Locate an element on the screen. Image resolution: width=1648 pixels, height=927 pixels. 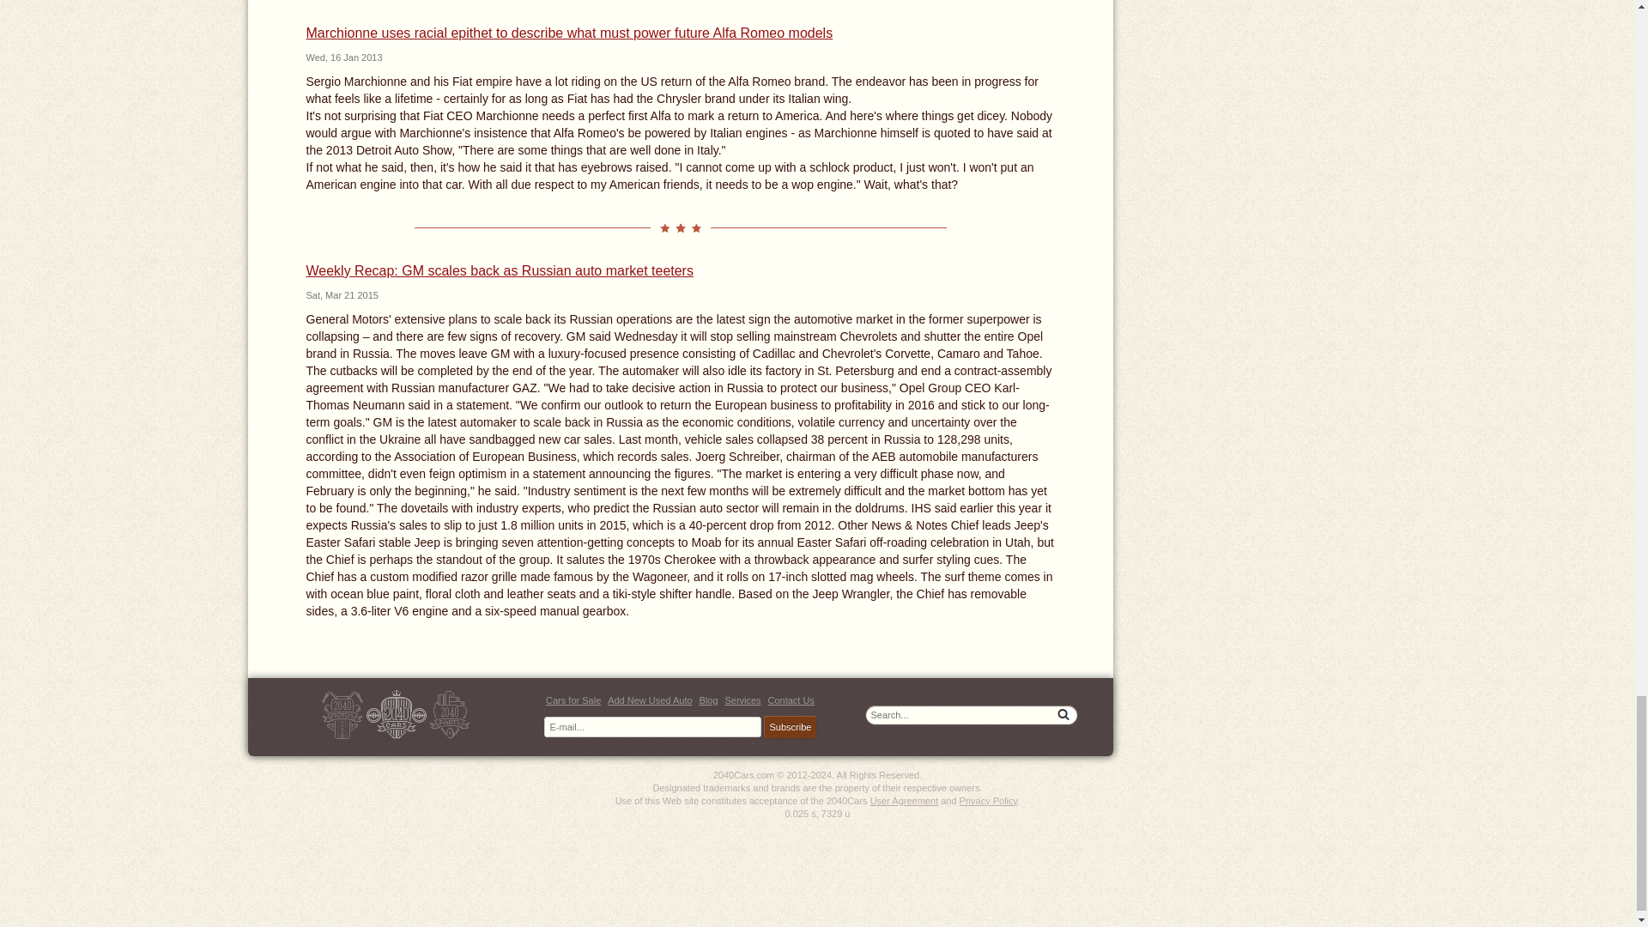
Cars is located at coordinates (397, 714).